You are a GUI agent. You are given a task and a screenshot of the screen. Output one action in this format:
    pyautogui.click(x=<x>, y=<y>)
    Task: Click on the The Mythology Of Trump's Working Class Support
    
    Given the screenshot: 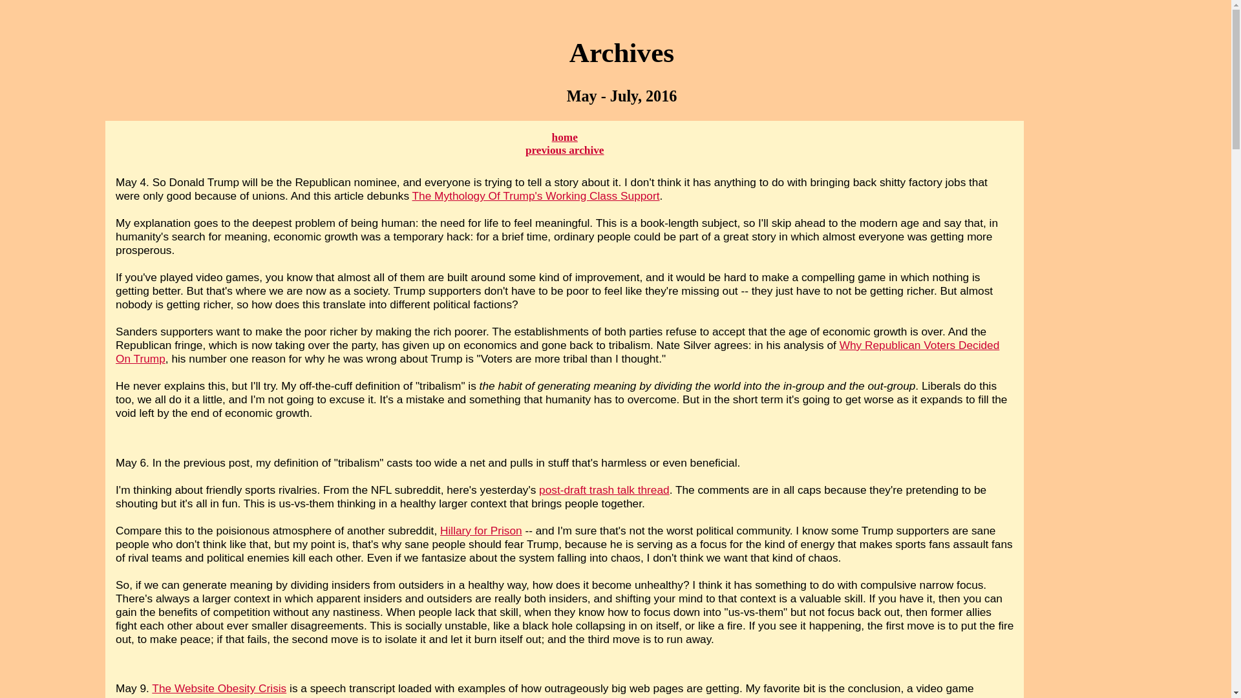 What is the action you would take?
    pyautogui.click(x=536, y=195)
    